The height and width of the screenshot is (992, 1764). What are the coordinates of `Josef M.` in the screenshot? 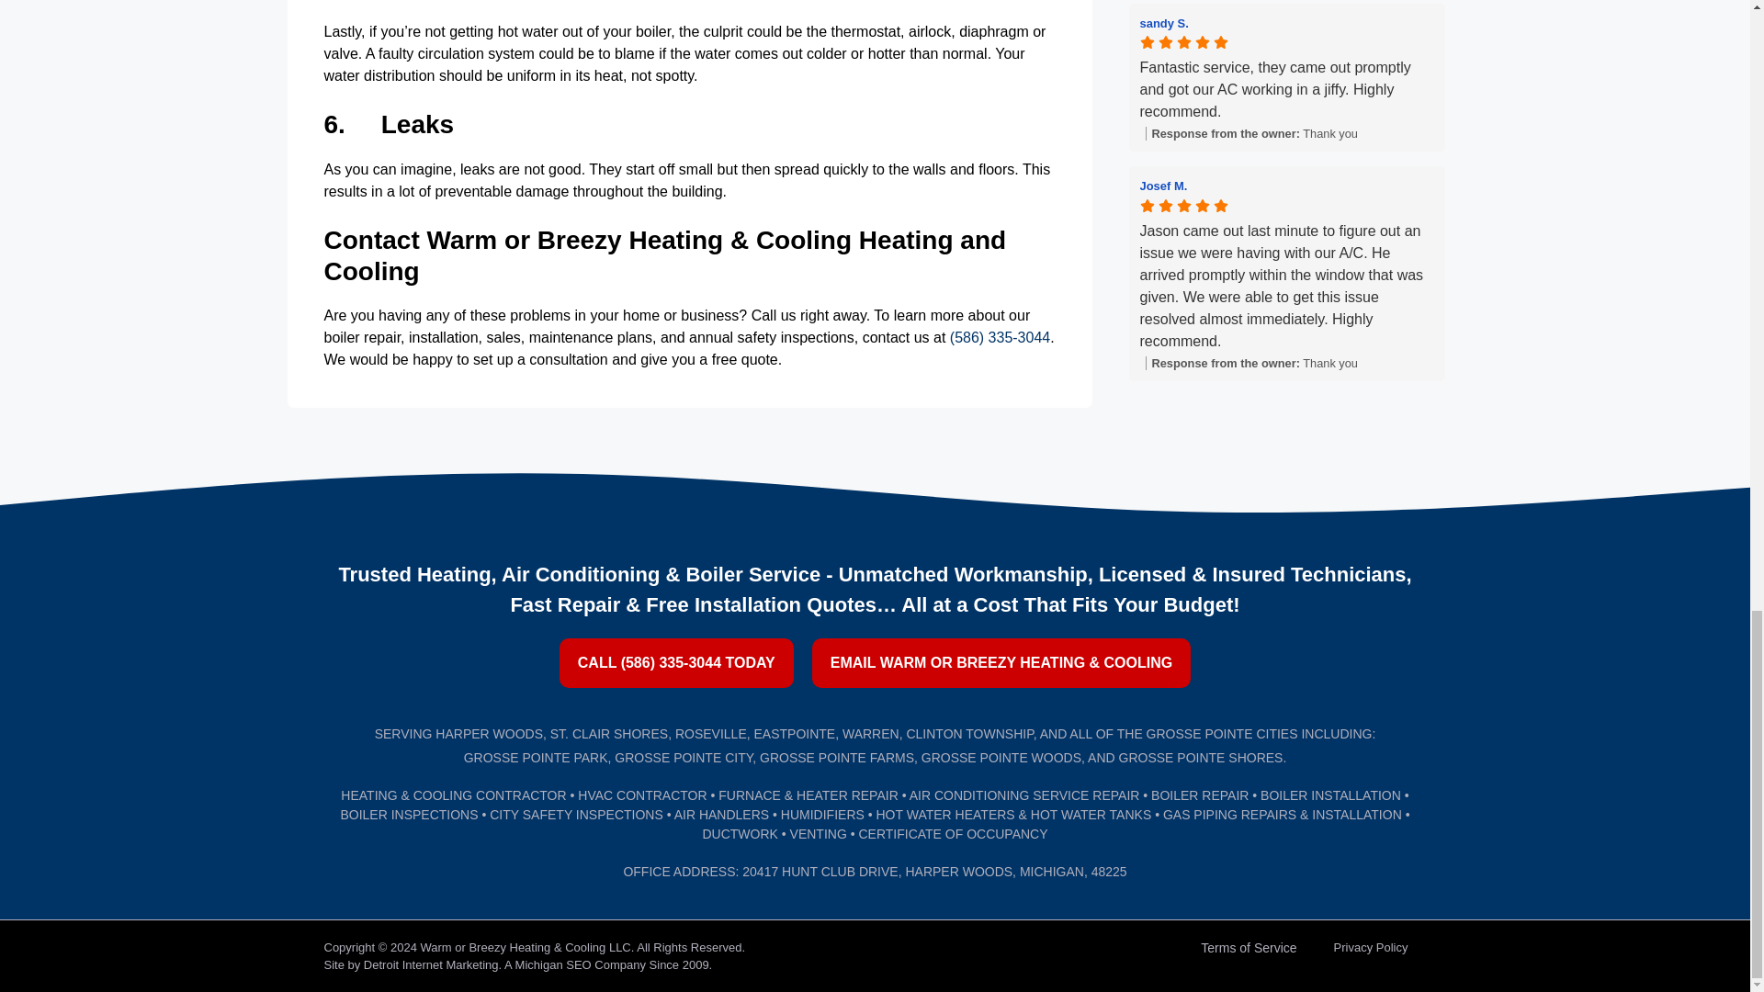 It's located at (1163, 186).